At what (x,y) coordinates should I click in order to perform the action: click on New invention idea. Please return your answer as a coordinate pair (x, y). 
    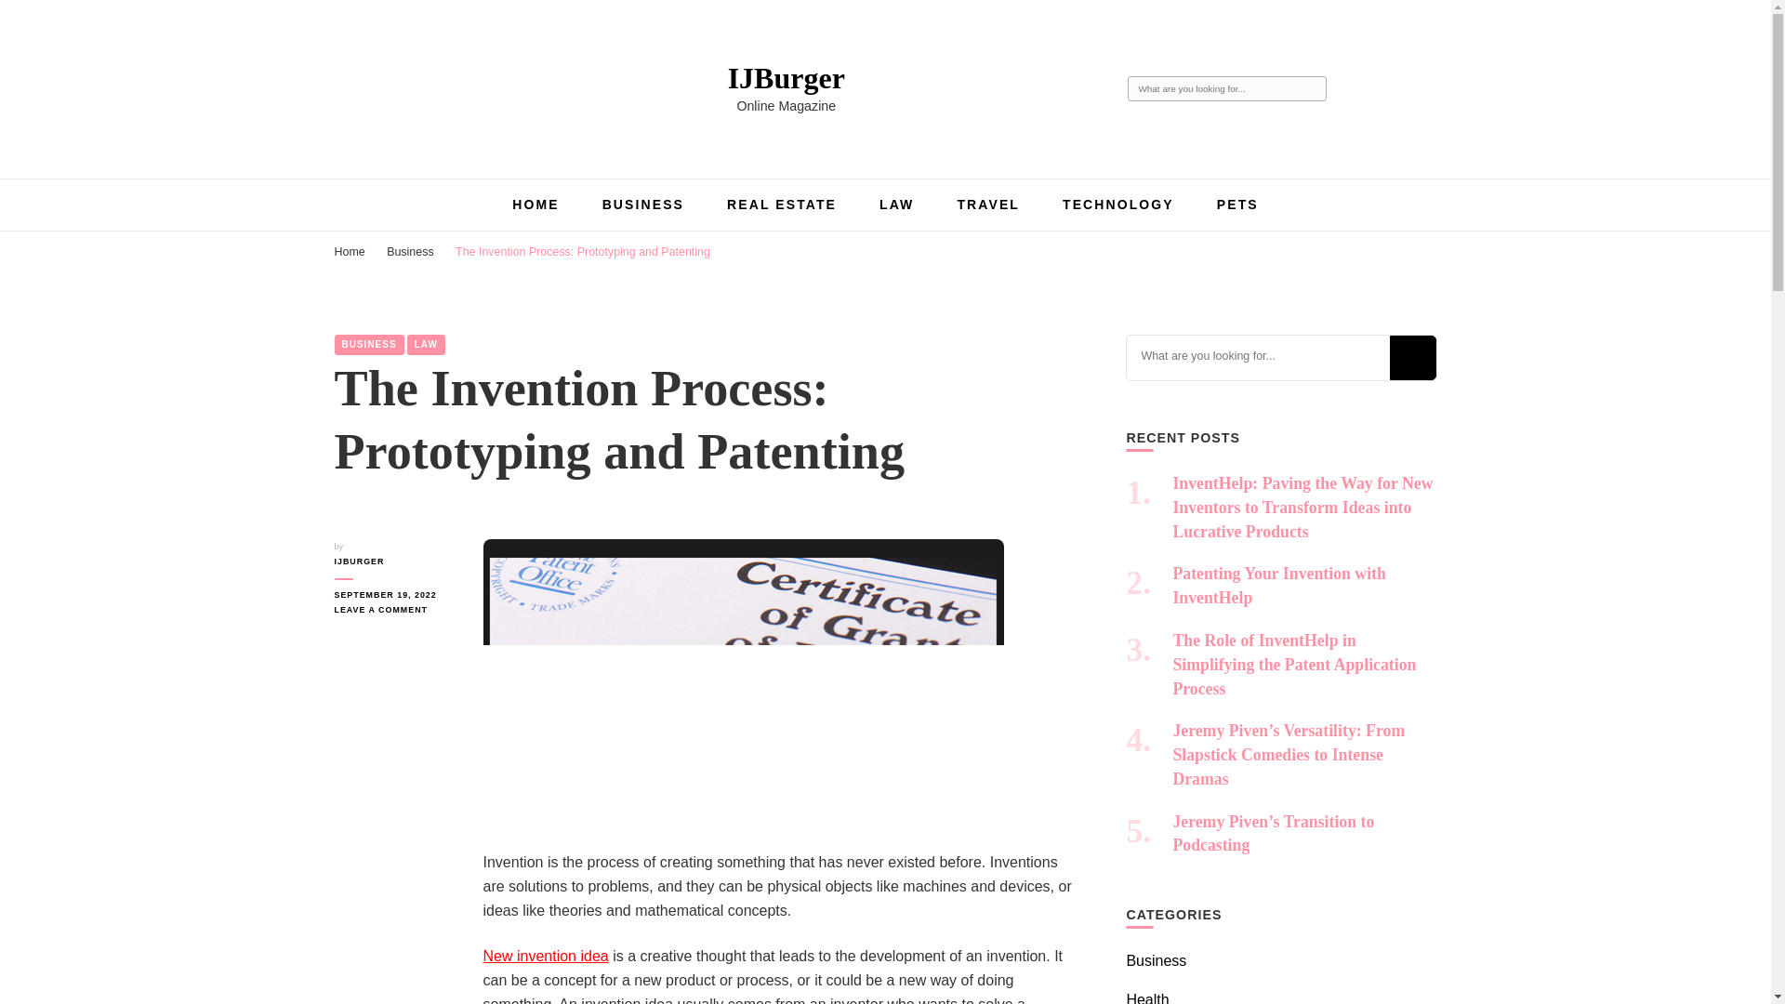
    Looking at the image, I should click on (546, 956).